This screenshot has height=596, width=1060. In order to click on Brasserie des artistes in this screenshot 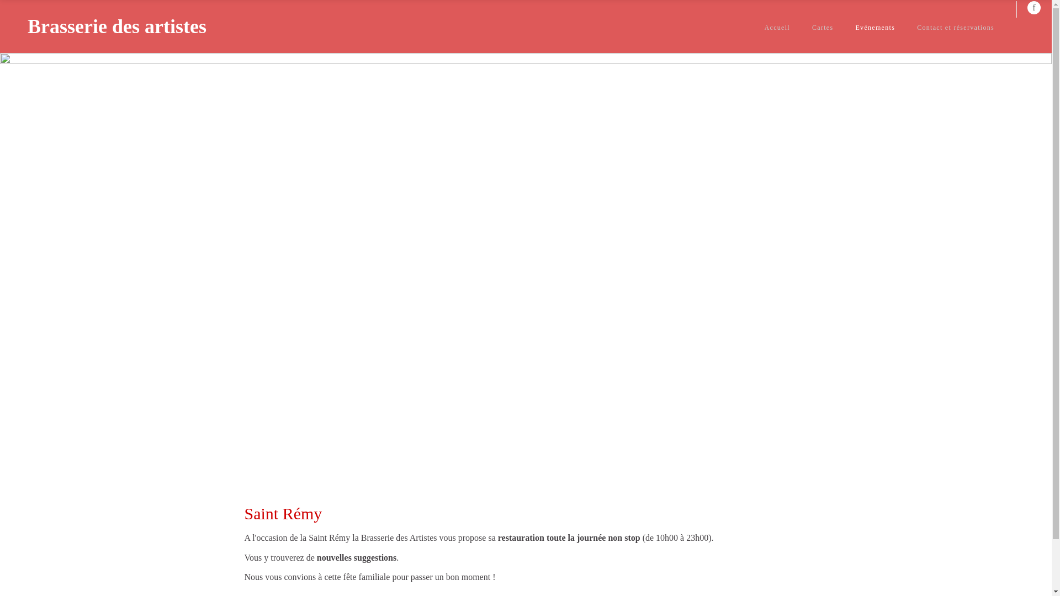, I will do `click(117, 26)`.